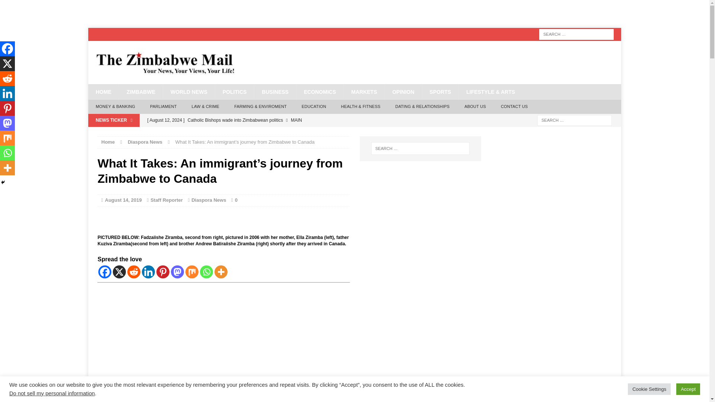  I want to click on Mastodon, so click(177, 272).